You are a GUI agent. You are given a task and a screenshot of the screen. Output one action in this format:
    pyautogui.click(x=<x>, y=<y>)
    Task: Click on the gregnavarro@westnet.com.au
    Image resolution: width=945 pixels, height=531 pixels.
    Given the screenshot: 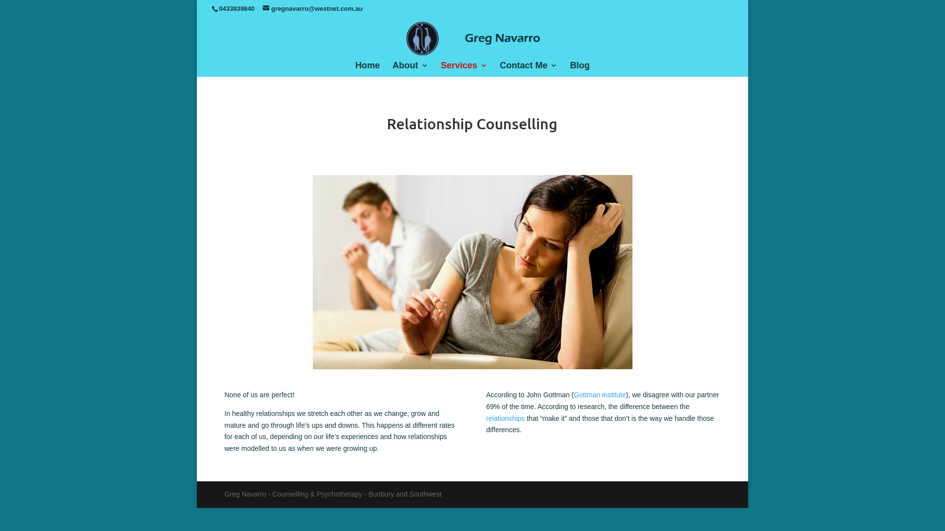 What is the action you would take?
    pyautogui.click(x=313, y=9)
    